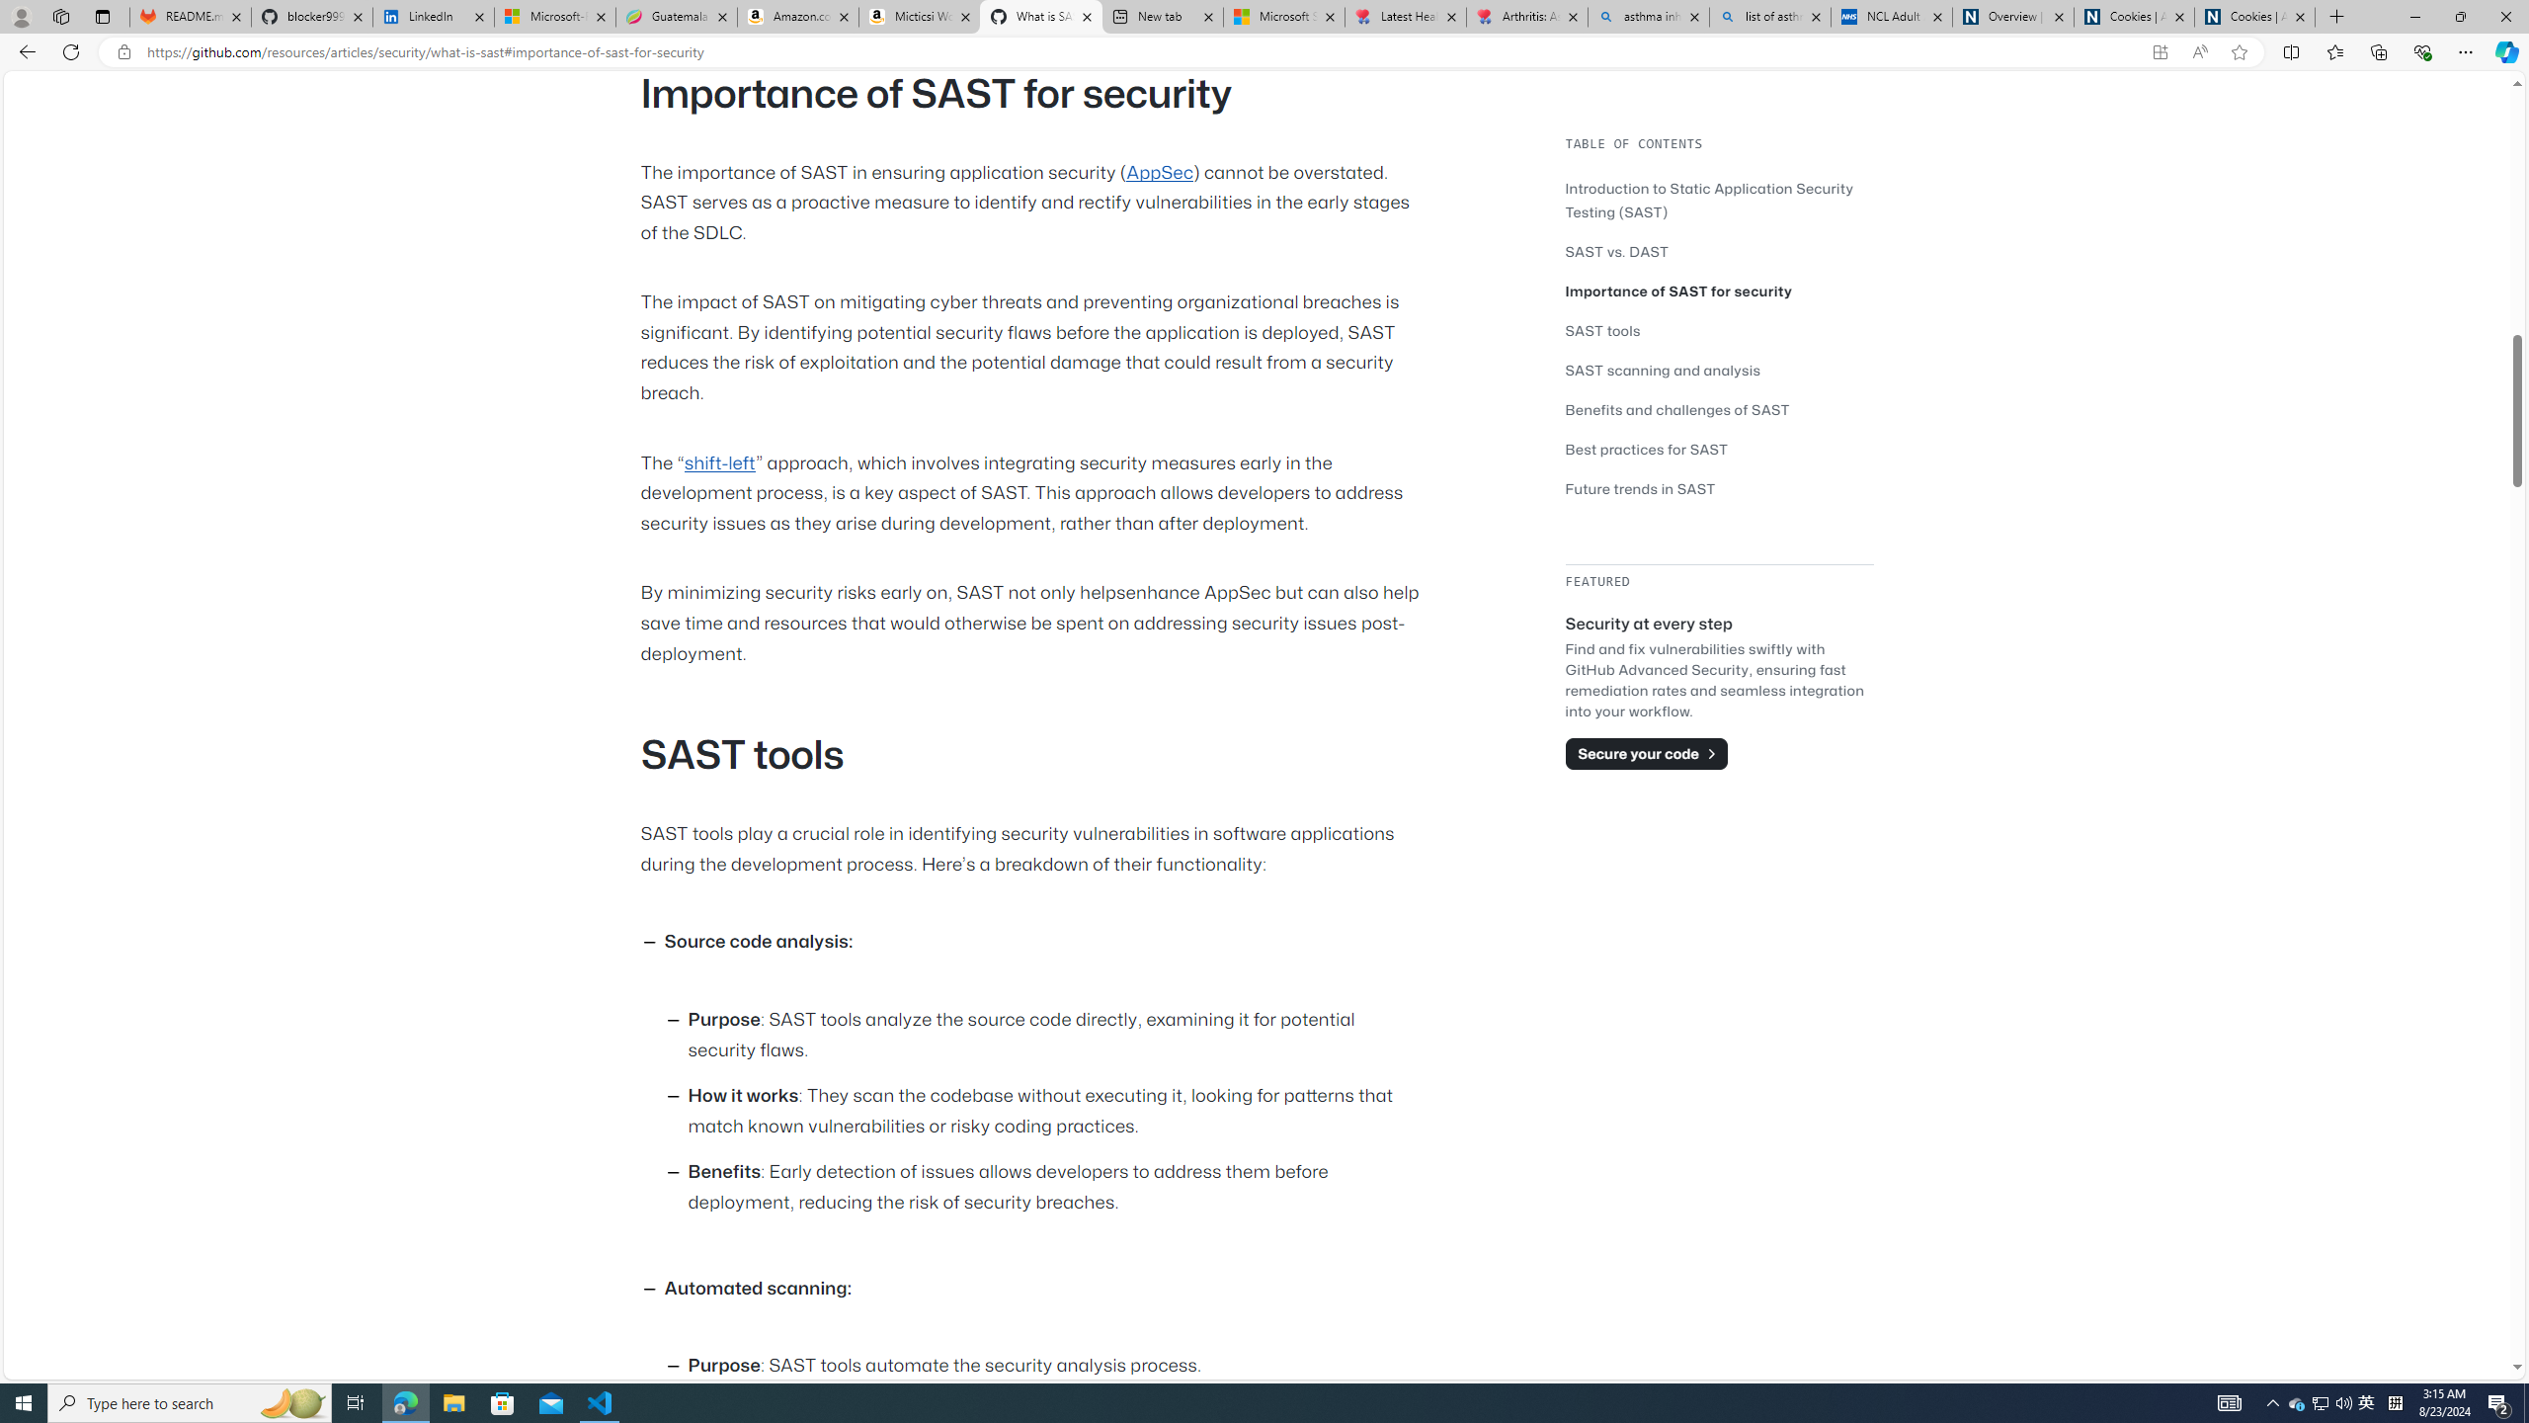  What do you see at coordinates (1891, 17) in the screenshot?
I see `NCL Adult Asthma Inhaler Choice Guideline` at bounding box center [1891, 17].